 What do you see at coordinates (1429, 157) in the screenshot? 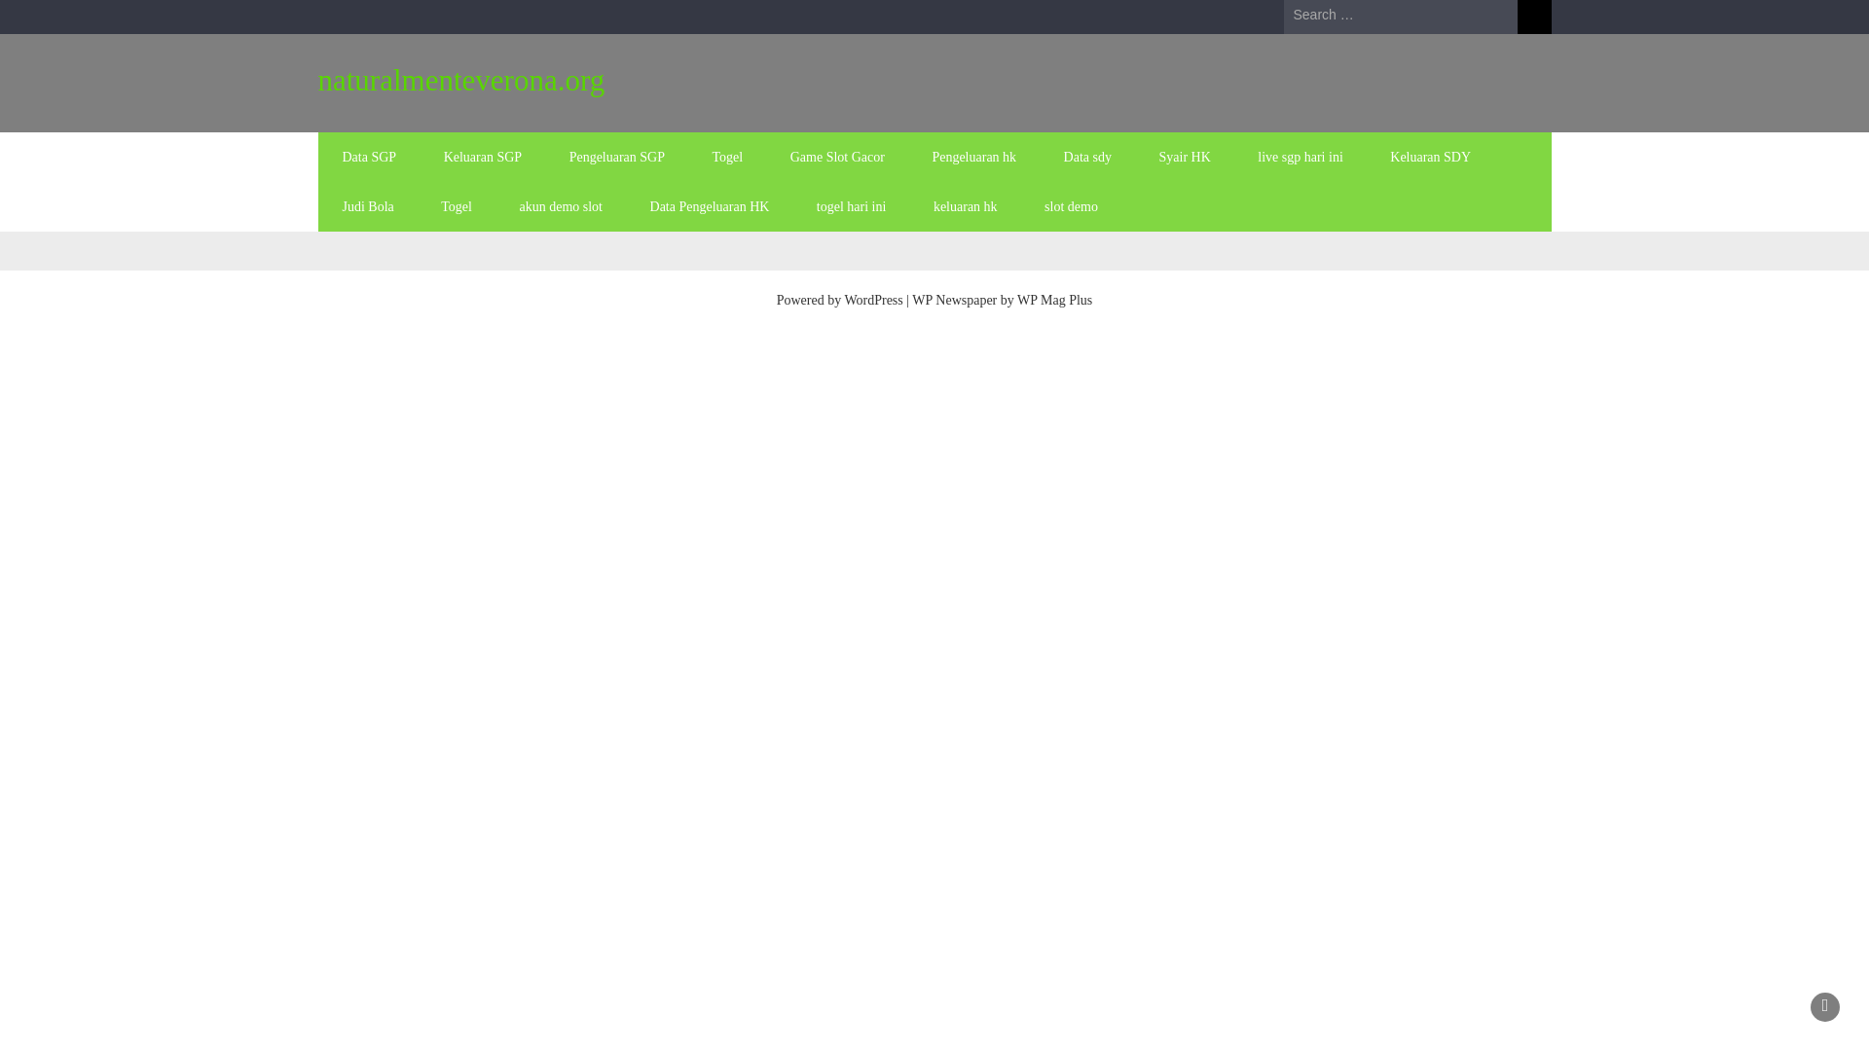
I see `Keluaran SDY` at bounding box center [1429, 157].